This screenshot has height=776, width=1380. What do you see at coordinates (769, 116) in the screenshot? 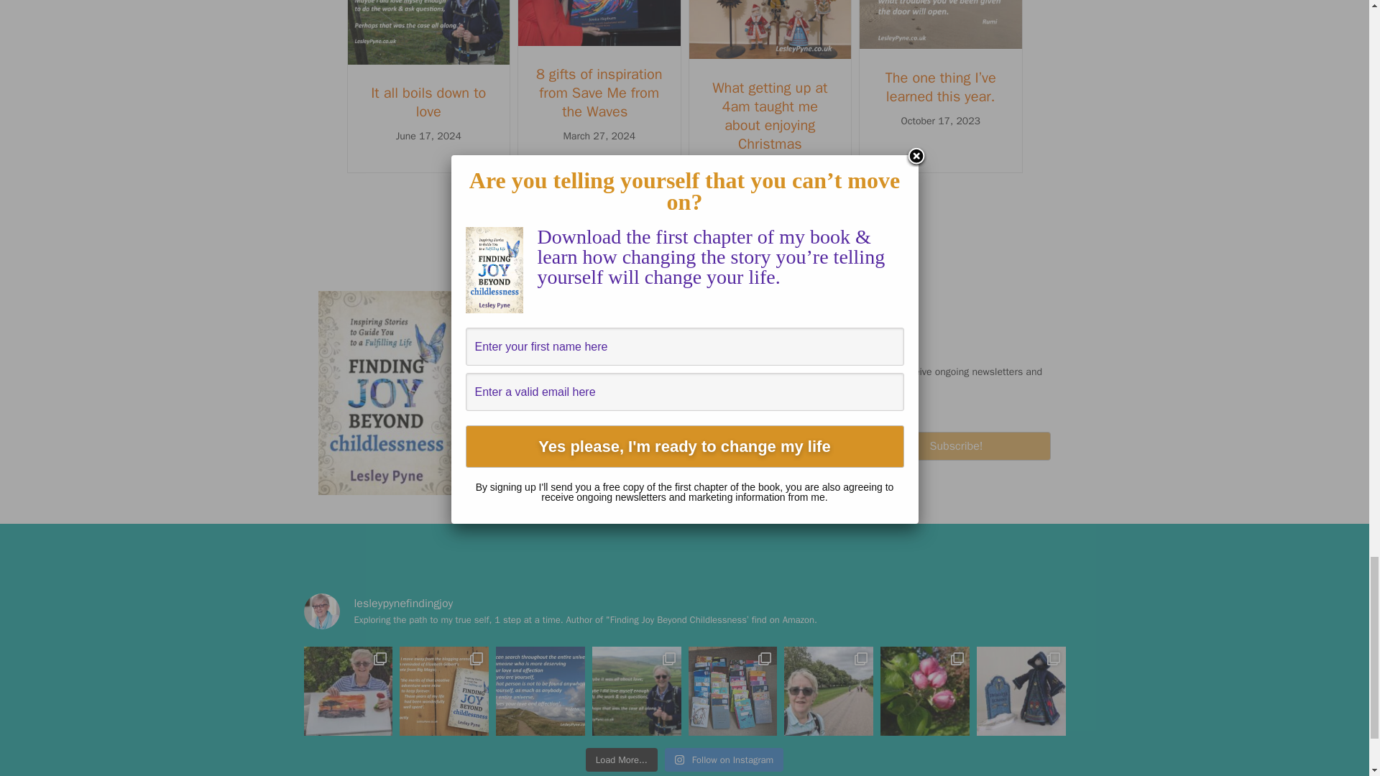
I see `What getting up at 4am taught me about enjoying Christmas` at bounding box center [769, 116].